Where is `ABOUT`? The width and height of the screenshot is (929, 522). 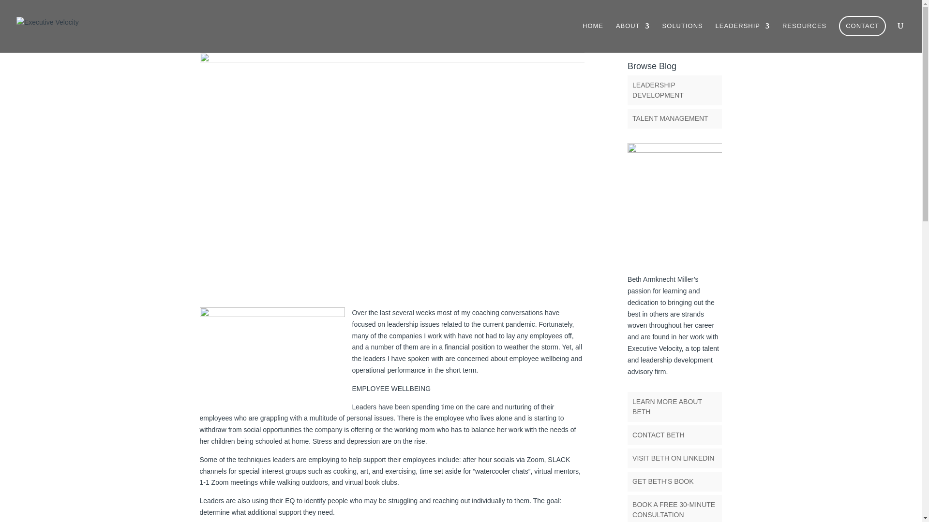
ABOUT is located at coordinates (632, 34).